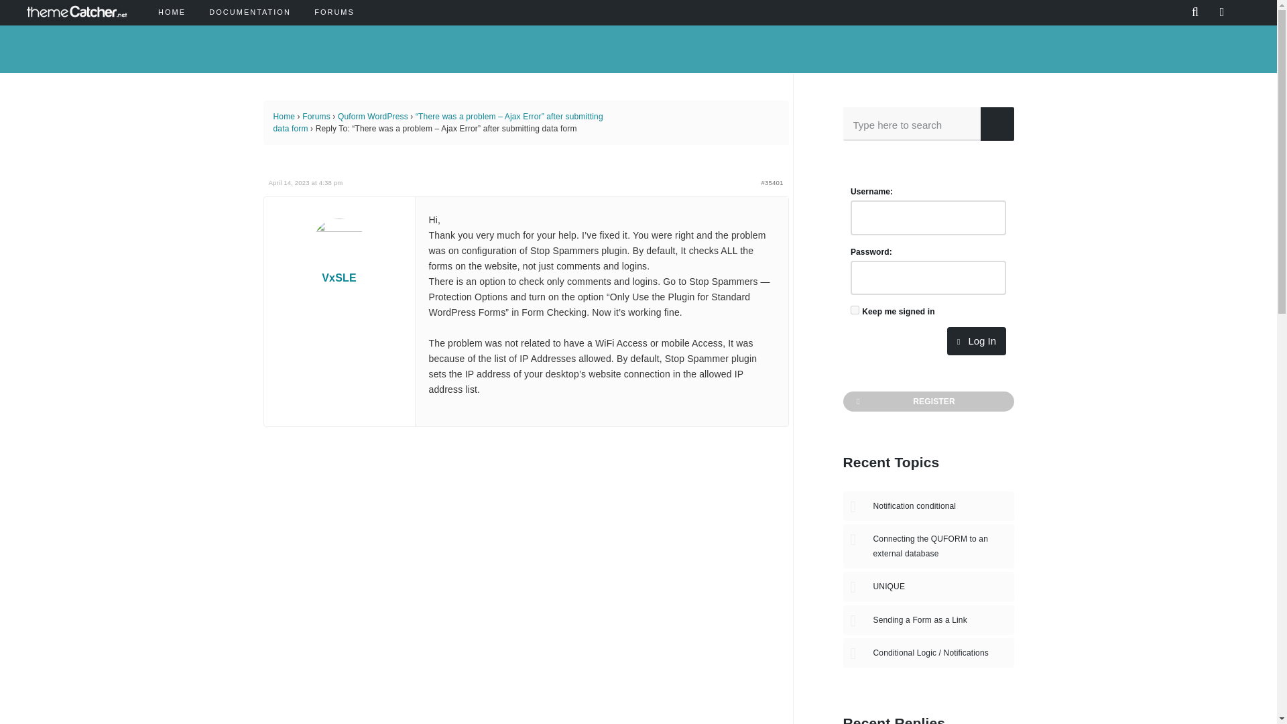  What do you see at coordinates (334, 12) in the screenshot?
I see `FORUMS` at bounding box center [334, 12].